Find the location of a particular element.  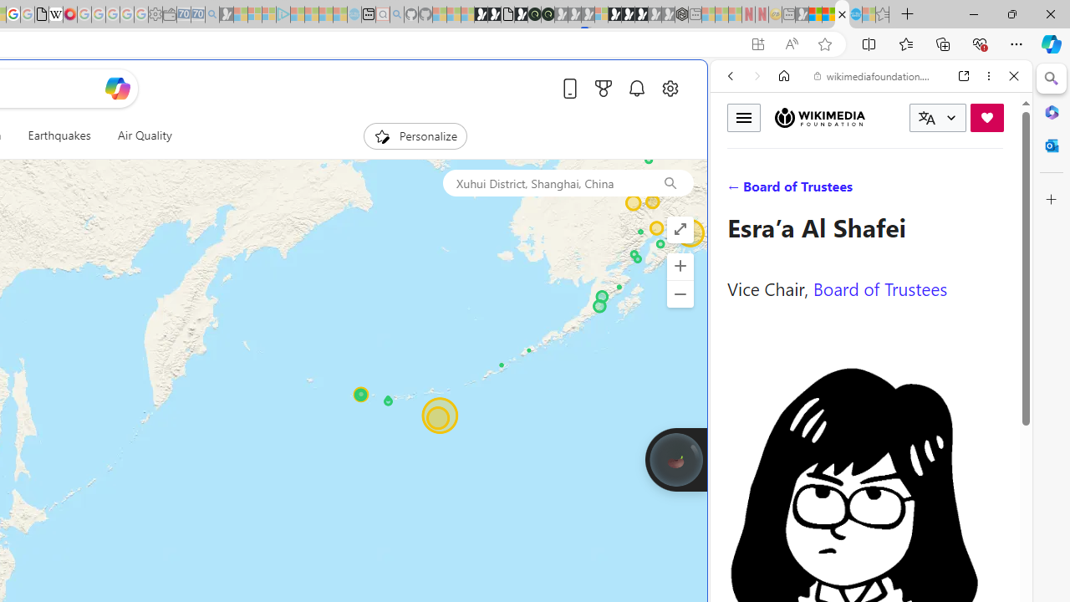

Wikimedia Foundation is located at coordinates (819, 117).